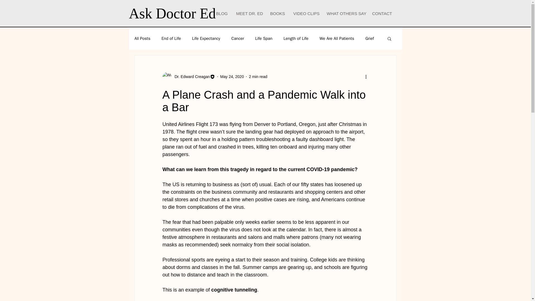 Image resolution: width=535 pixels, height=301 pixels. I want to click on BLOG, so click(222, 13).